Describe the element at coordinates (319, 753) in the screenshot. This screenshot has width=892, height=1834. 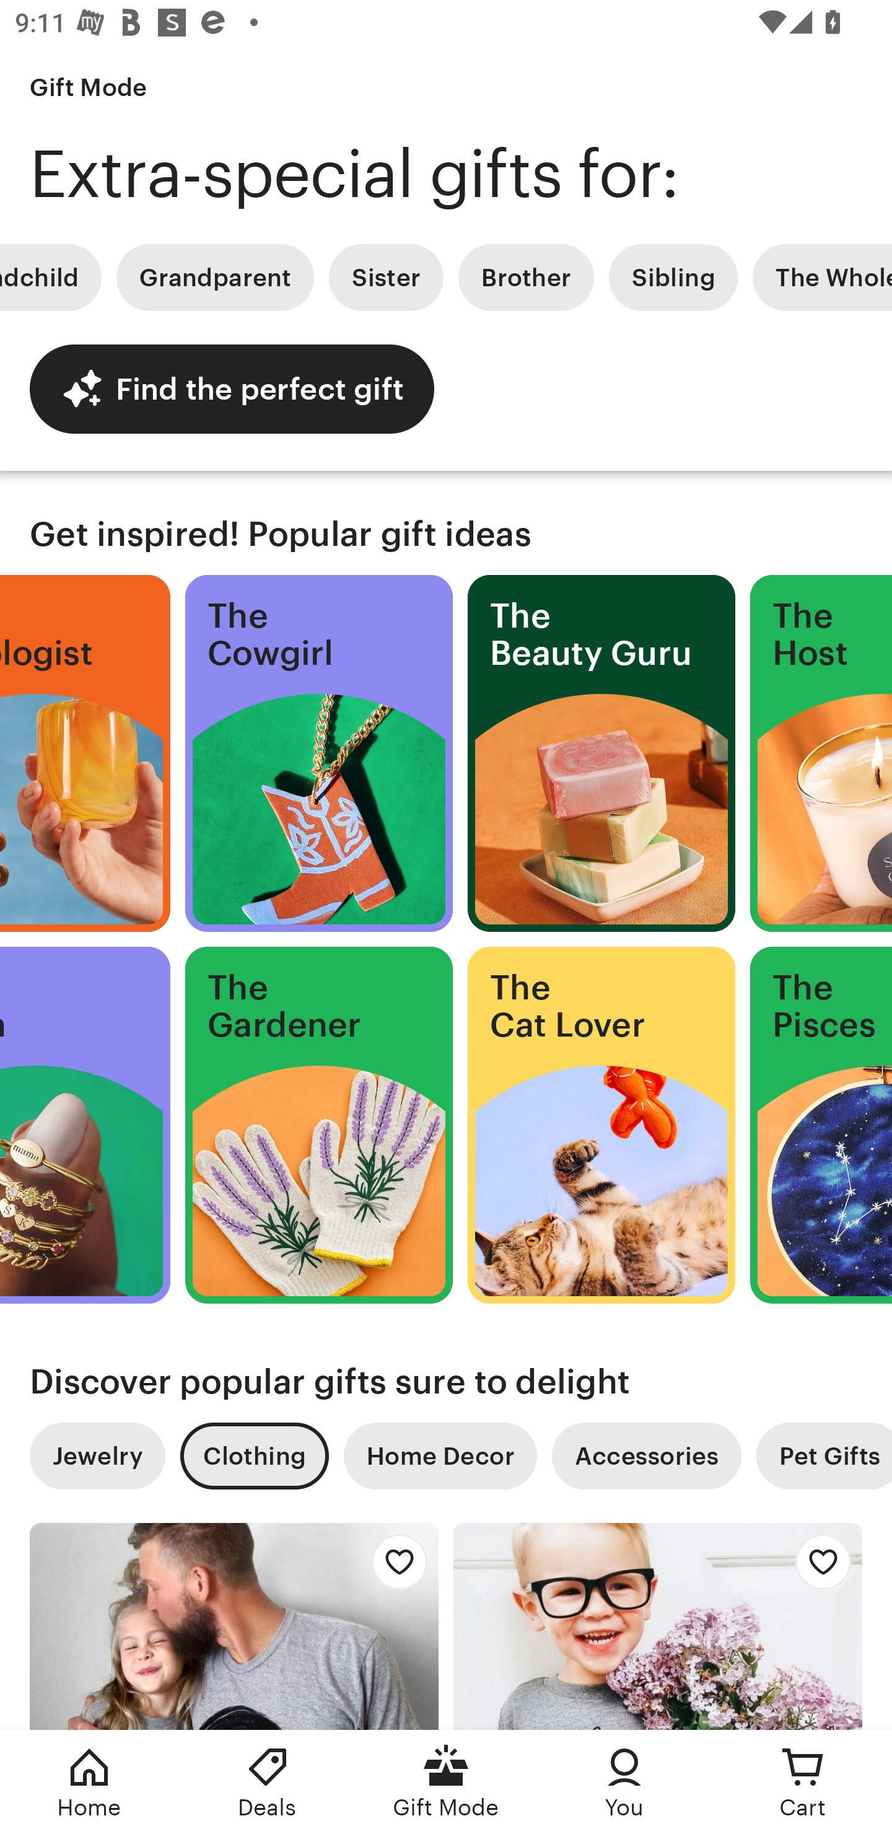
I see `The Cowgirl` at that location.